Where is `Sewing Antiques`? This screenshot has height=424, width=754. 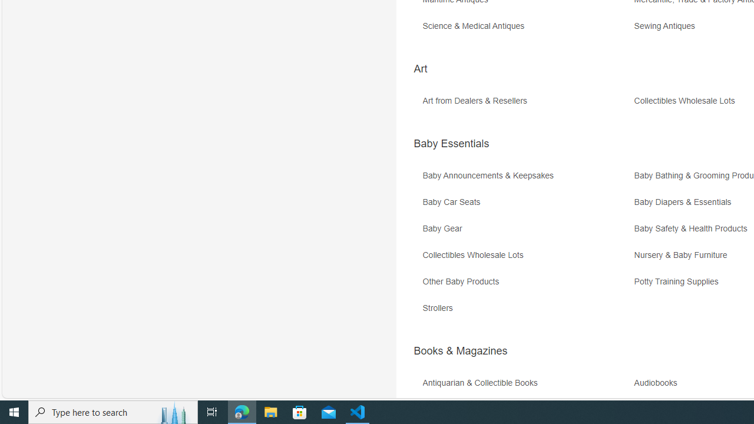
Sewing Antiques is located at coordinates (667, 26).